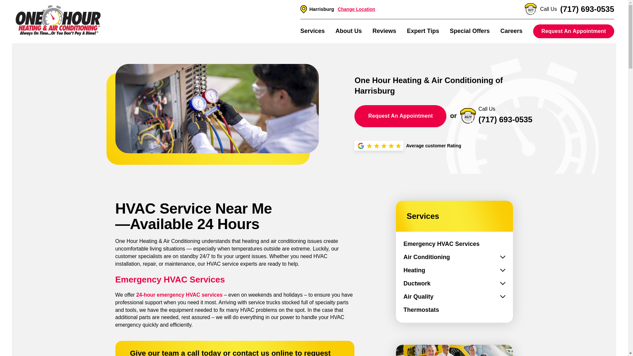 The image size is (633, 356). I want to click on About Us, so click(348, 31).